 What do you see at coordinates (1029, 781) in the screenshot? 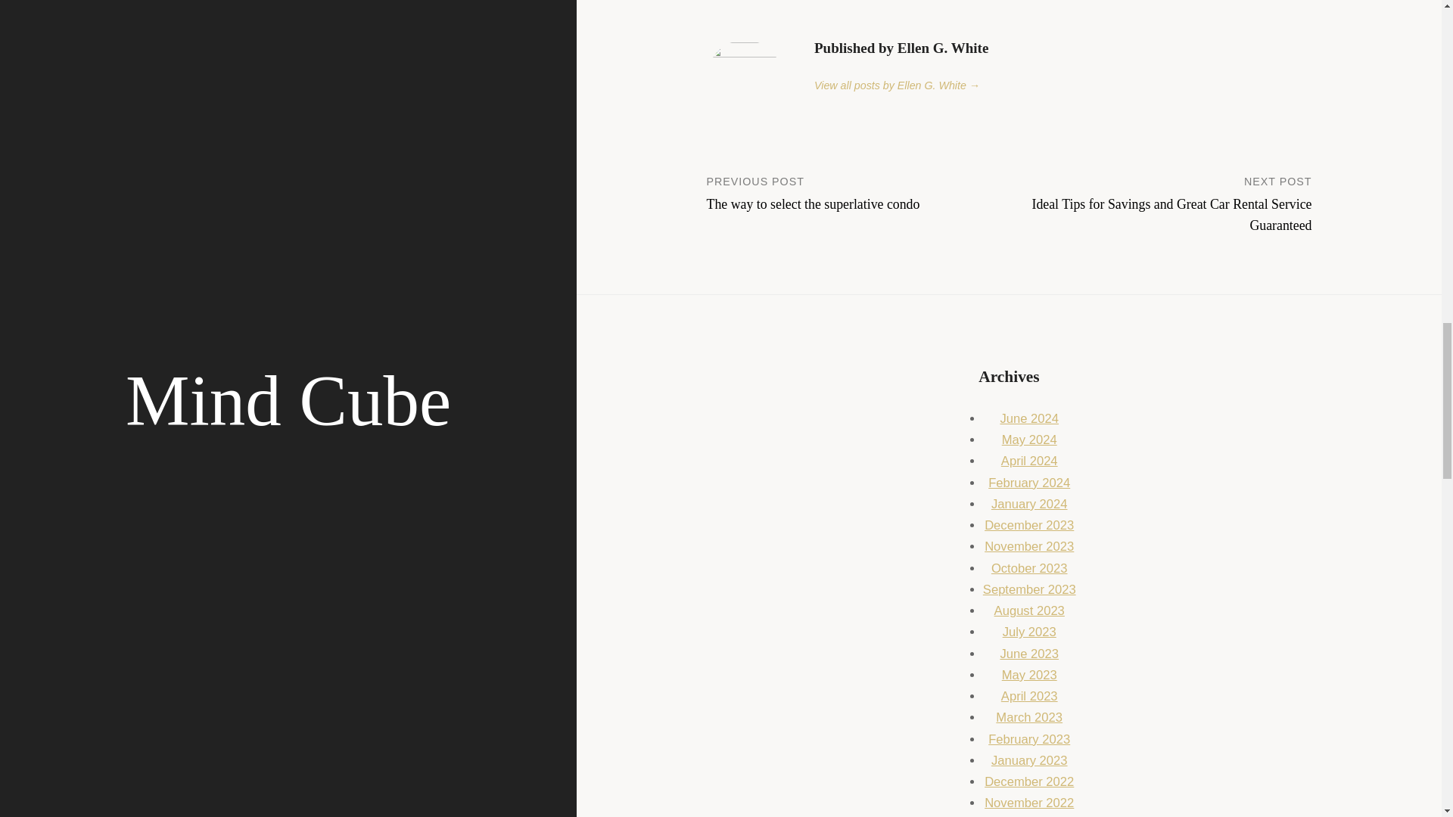
I see `December 2022` at bounding box center [1029, 781].